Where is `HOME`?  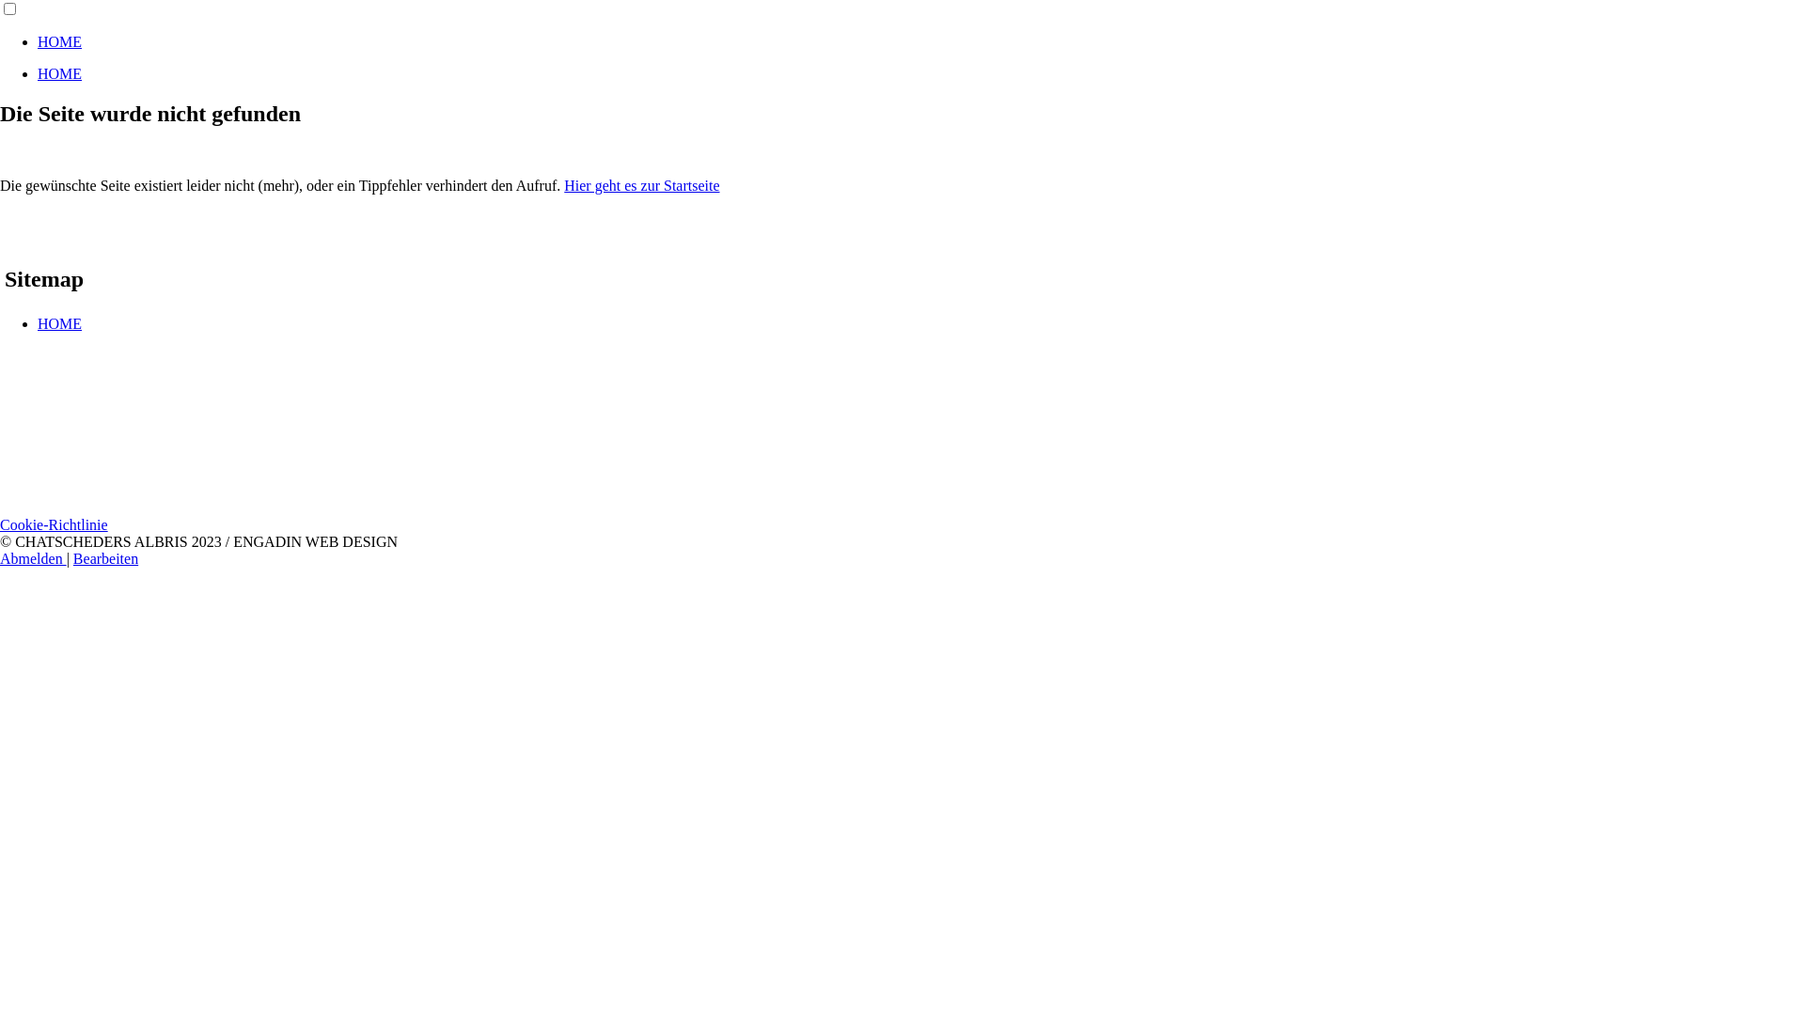 HOME is located at coordinates (60, 73).